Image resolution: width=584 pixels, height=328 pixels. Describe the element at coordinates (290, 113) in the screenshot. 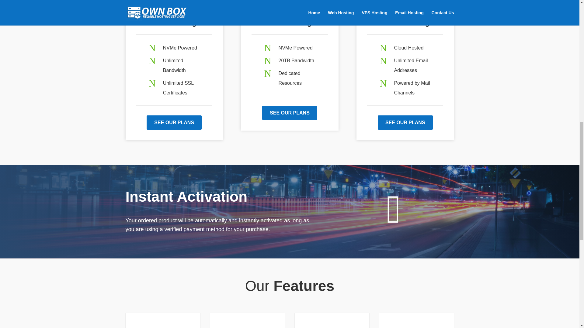

I see `SEE OUR PLANS` at that location.